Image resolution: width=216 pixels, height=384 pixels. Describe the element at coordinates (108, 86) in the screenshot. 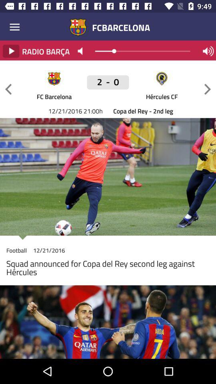

I see `open icon to the left of copa del rey item` at that location.